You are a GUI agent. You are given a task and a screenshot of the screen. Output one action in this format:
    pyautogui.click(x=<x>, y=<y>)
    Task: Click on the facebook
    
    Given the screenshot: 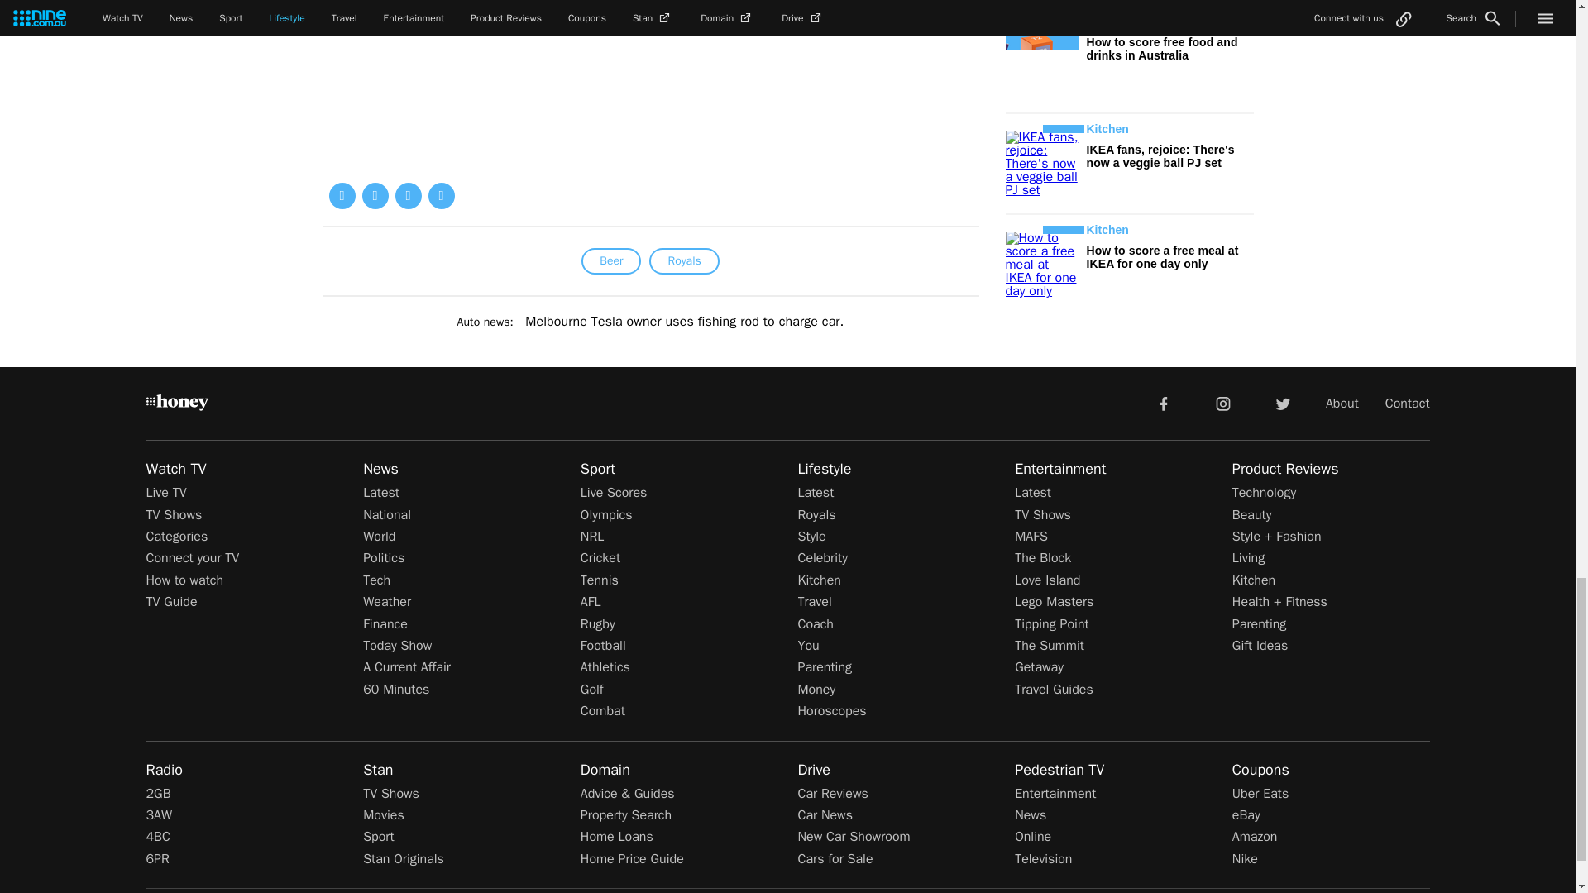 What is the action you would take?
    pyautogui.click(x=1163, y=402)
    